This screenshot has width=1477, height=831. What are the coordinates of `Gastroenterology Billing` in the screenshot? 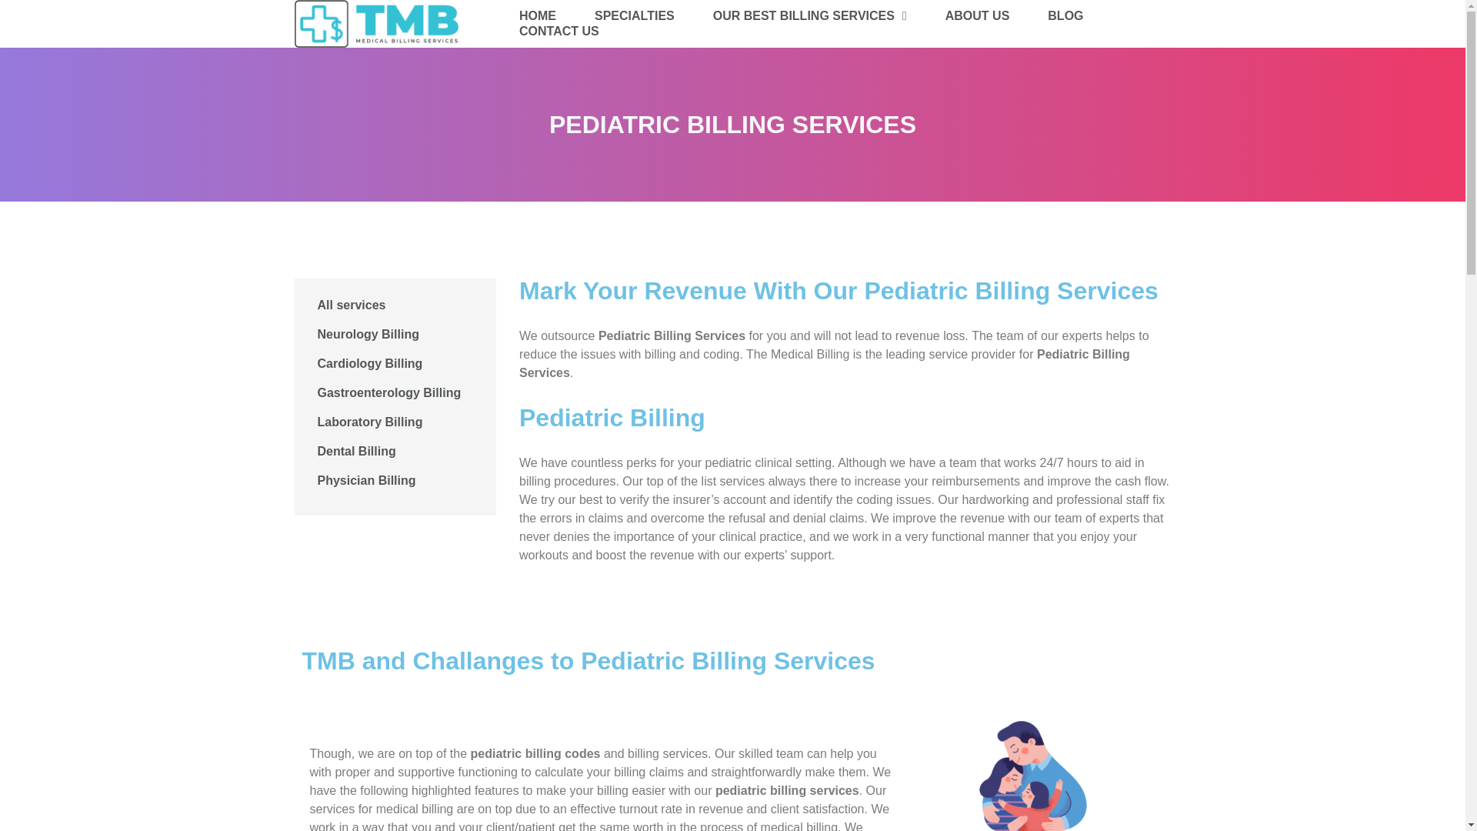 It's located at (395, 393).